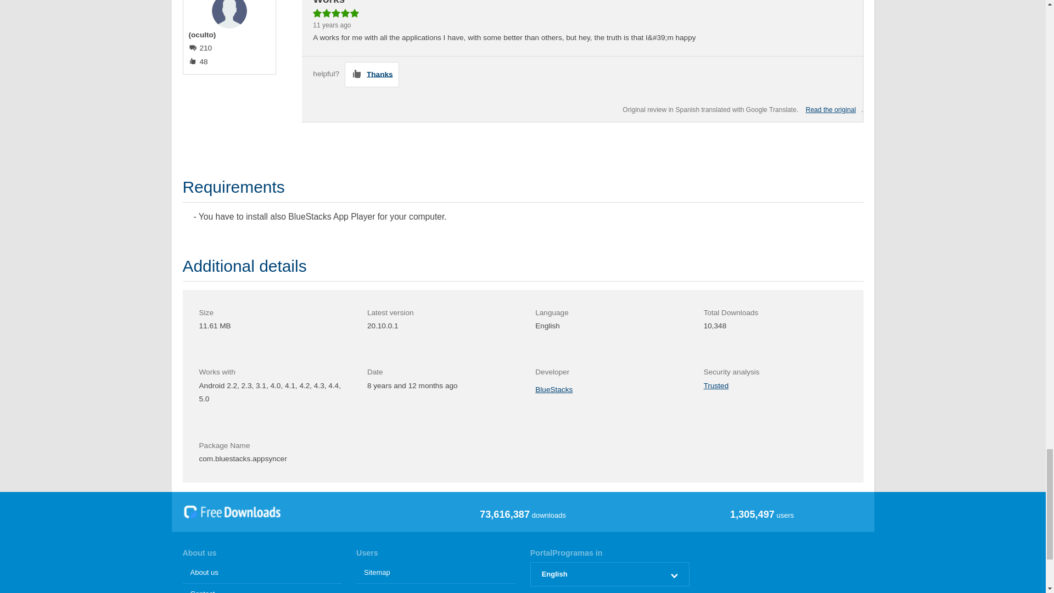  Describe the element at coordinates (830, 110) in the screenshot. I see `bluestacks cloud connect` at that location.